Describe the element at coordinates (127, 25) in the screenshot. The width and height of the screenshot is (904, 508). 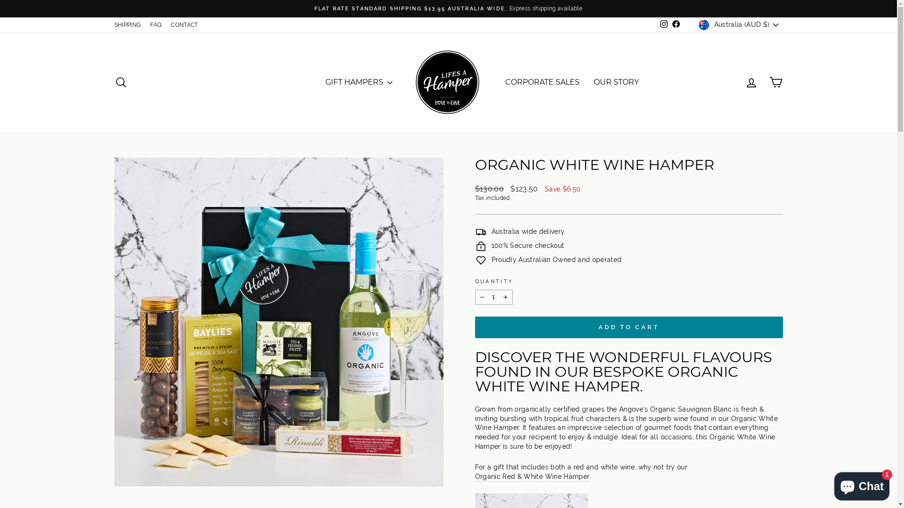
I see `SHIPPING` at that location.